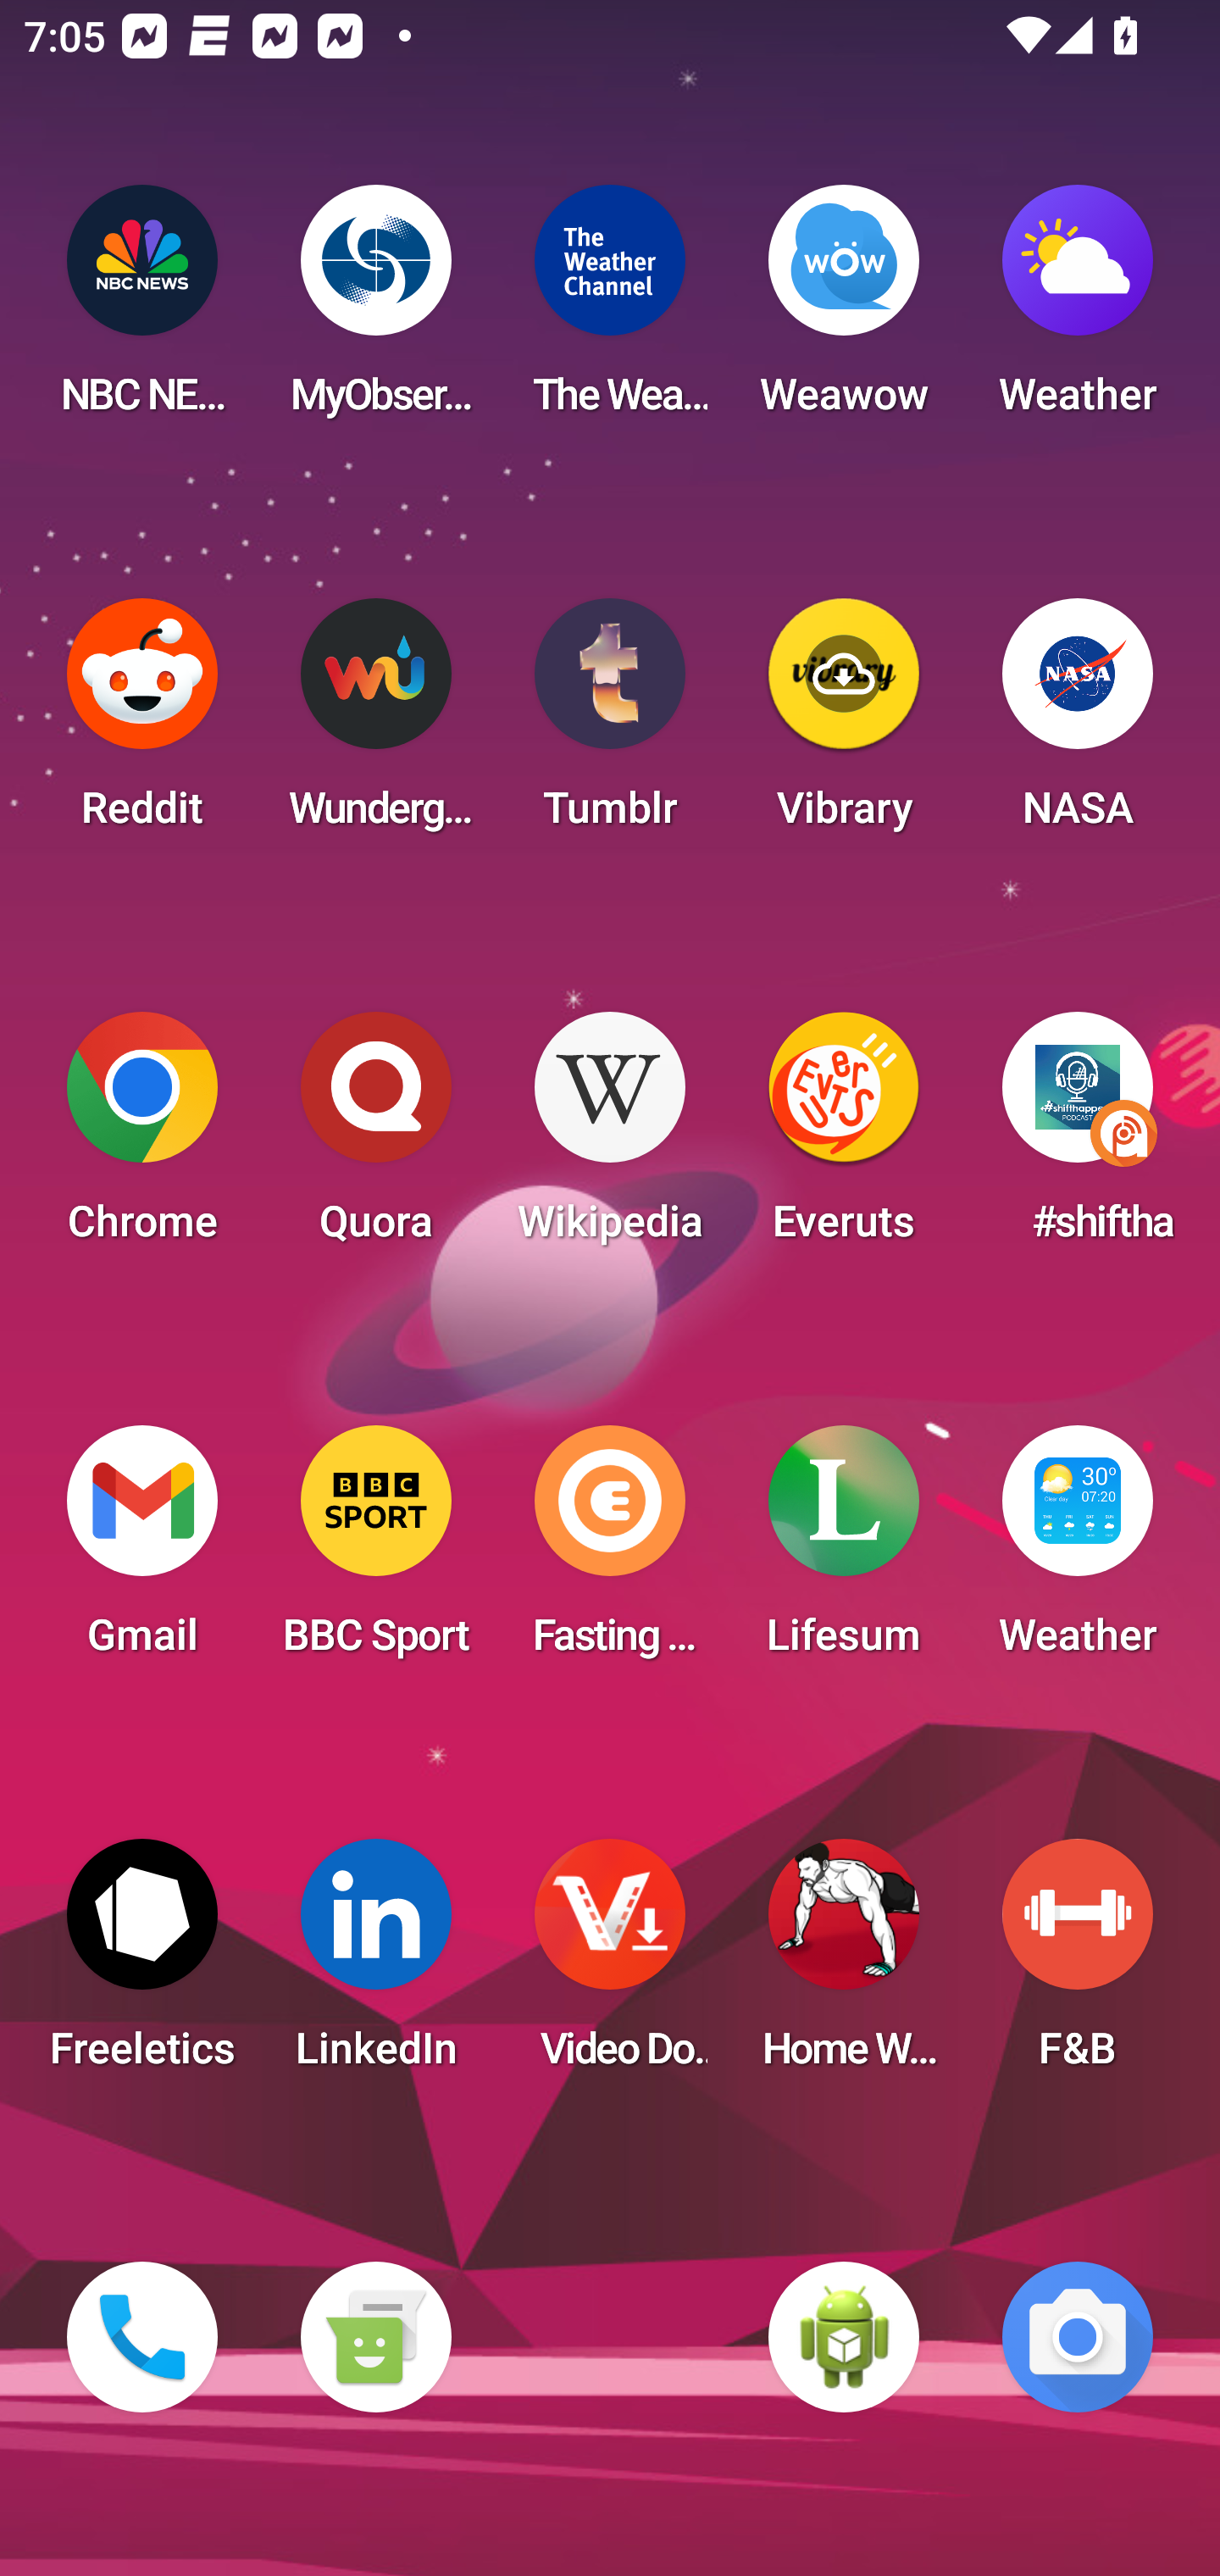 The height and width of the screenshot is (2576, 1220). Describe the element at coordinates (142, 724) in the screenshot. I see `Reddit` at that location.